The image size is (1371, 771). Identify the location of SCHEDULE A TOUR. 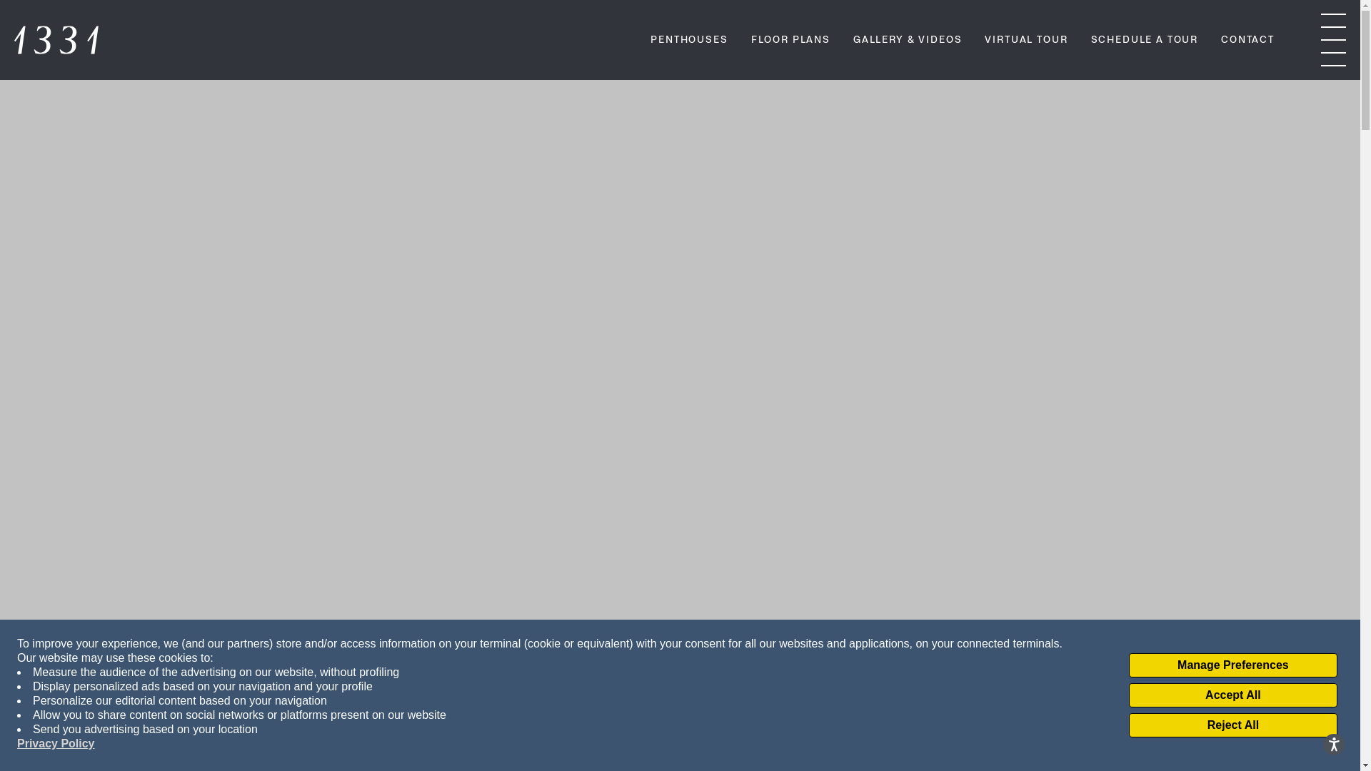
(1145, 41).